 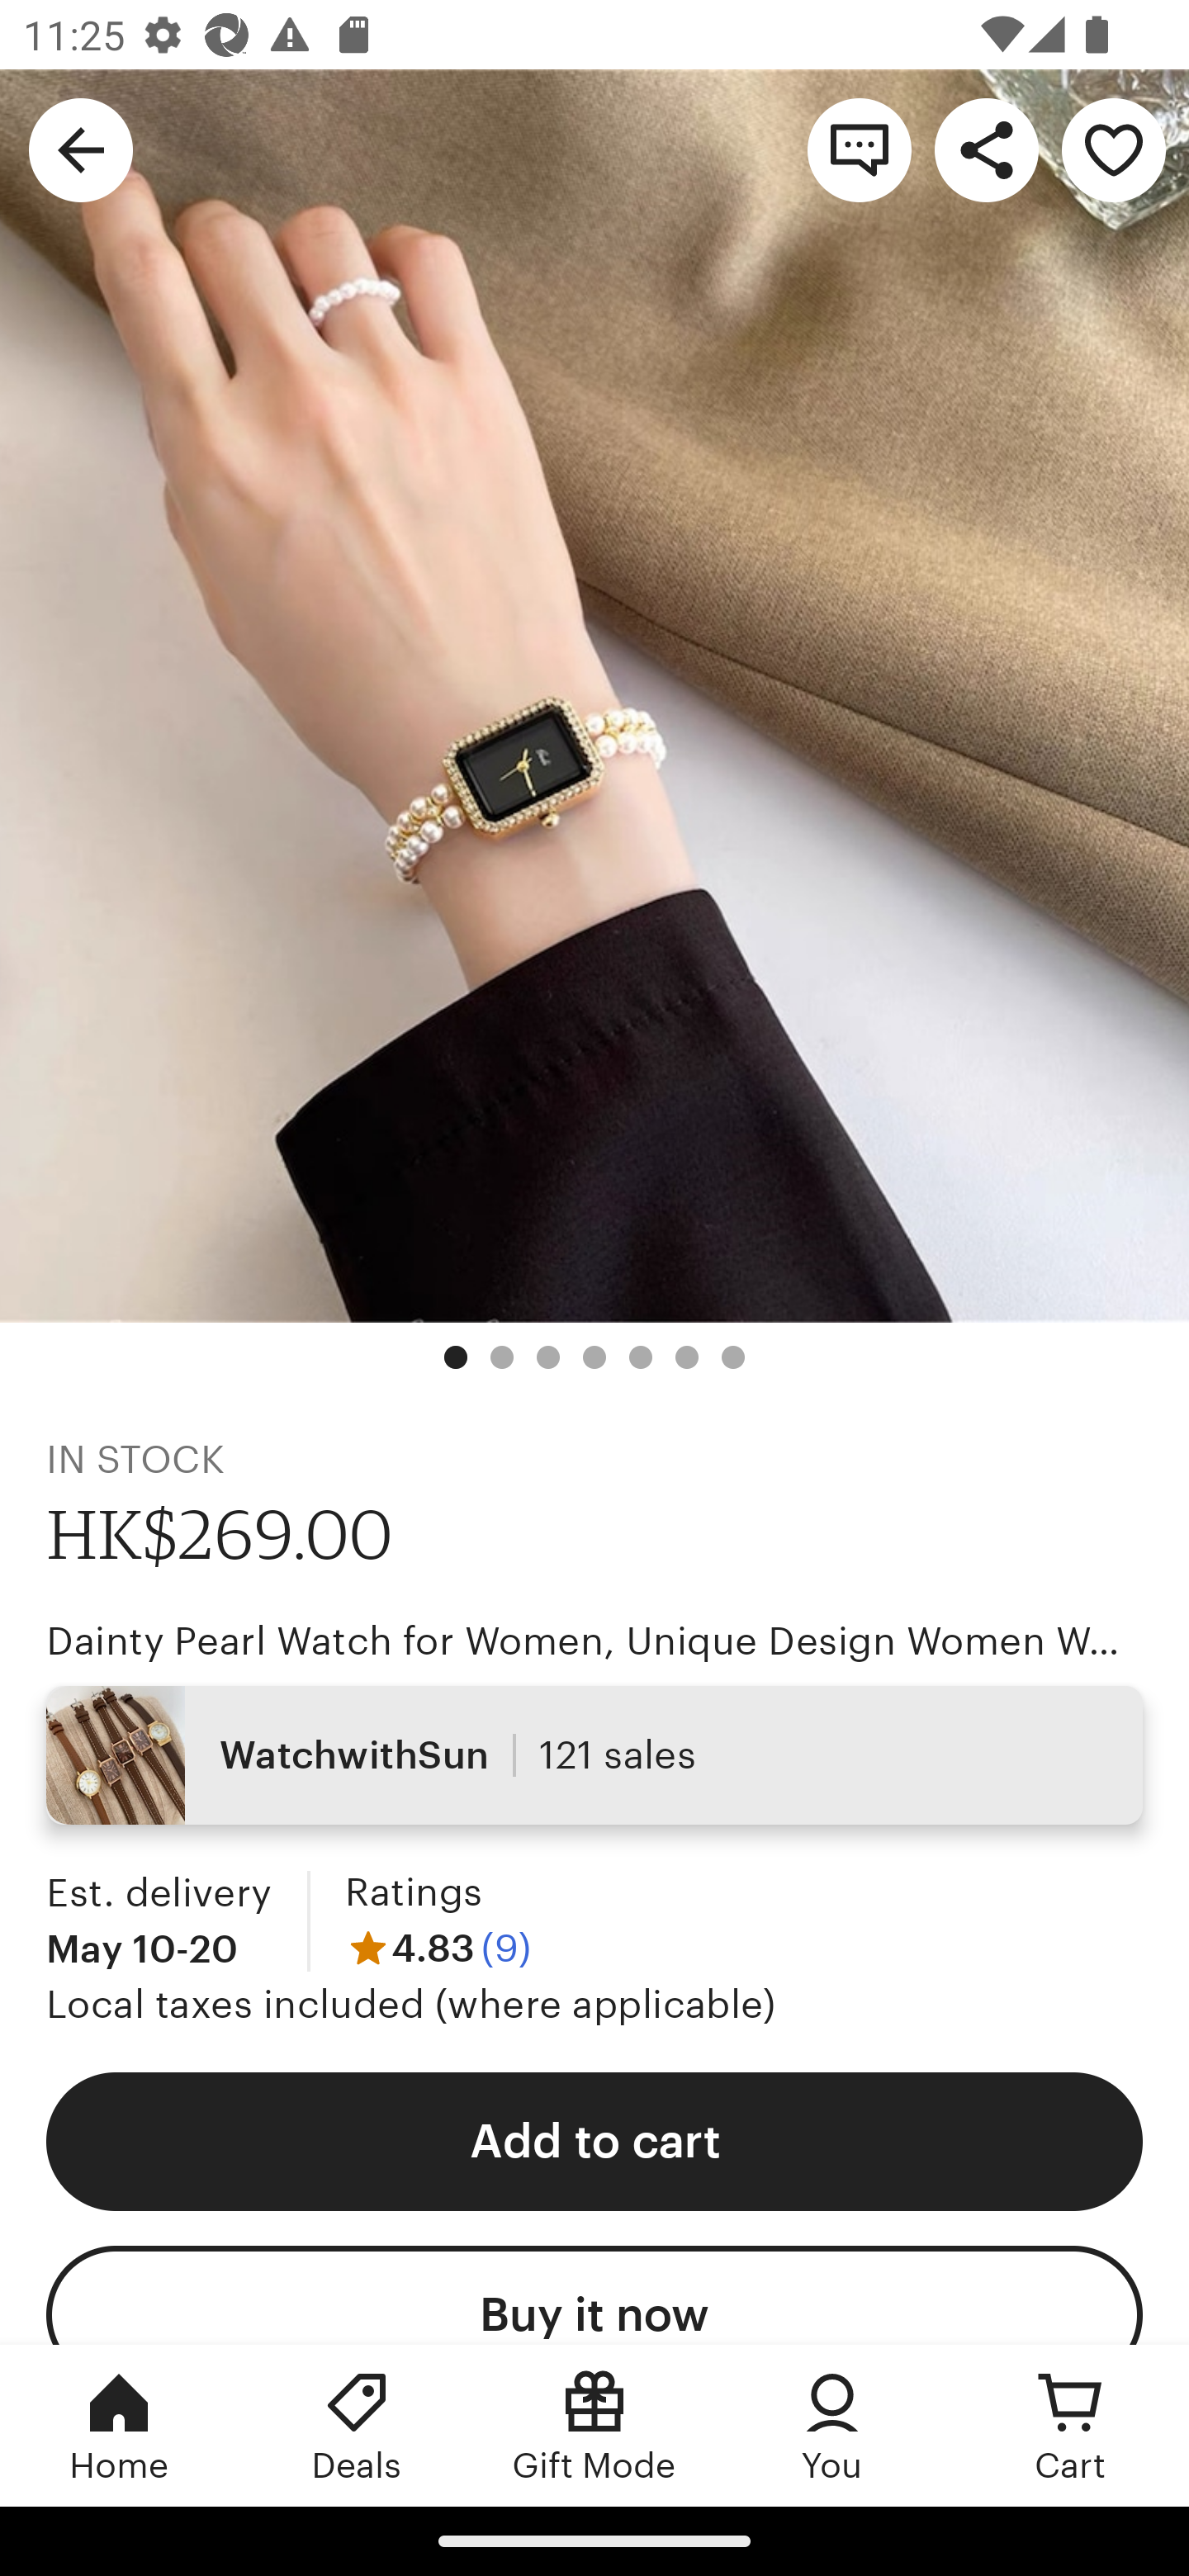 I want to click on Deals, so click(x=357, y=2425).